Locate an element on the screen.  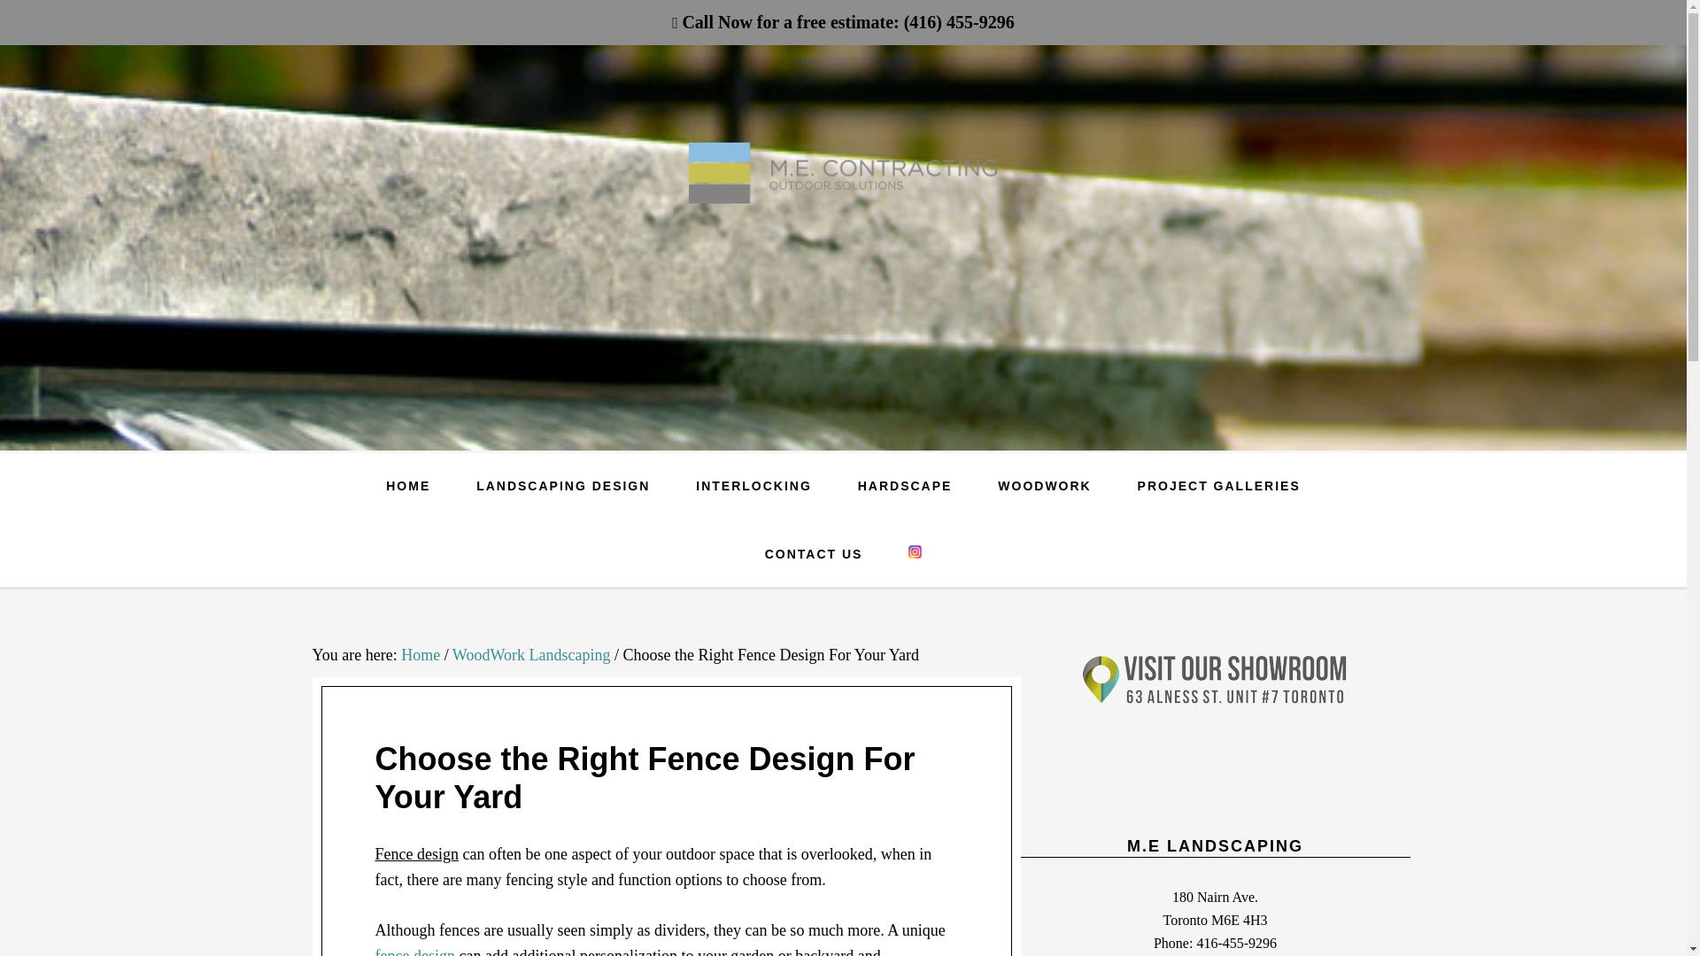
INTERLOCKING is located at coordinates (753, 485).